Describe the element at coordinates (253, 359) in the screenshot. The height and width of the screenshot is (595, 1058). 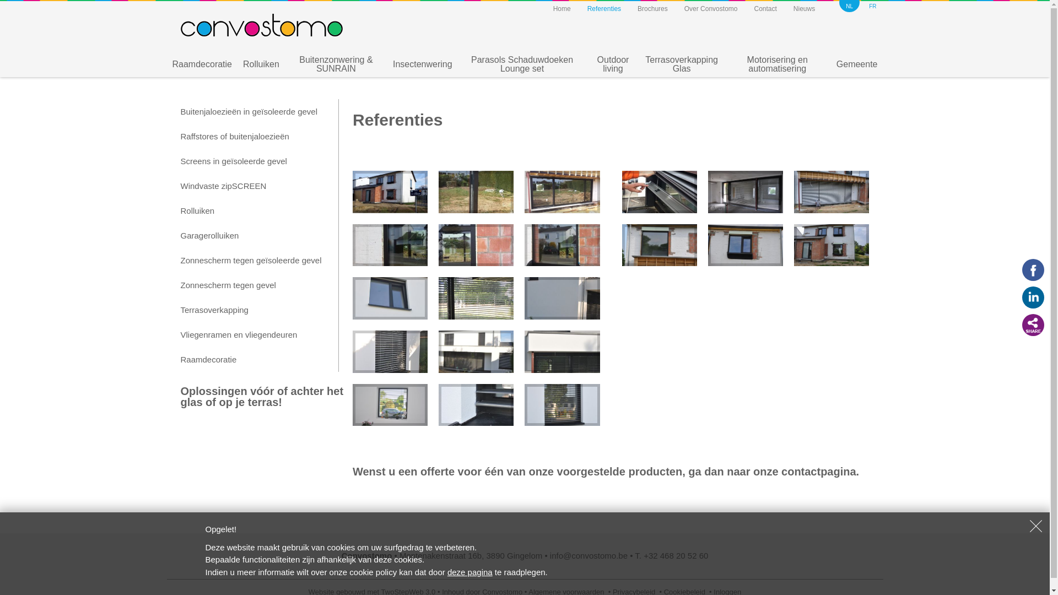
I see `Raamdecoratie` at that location.